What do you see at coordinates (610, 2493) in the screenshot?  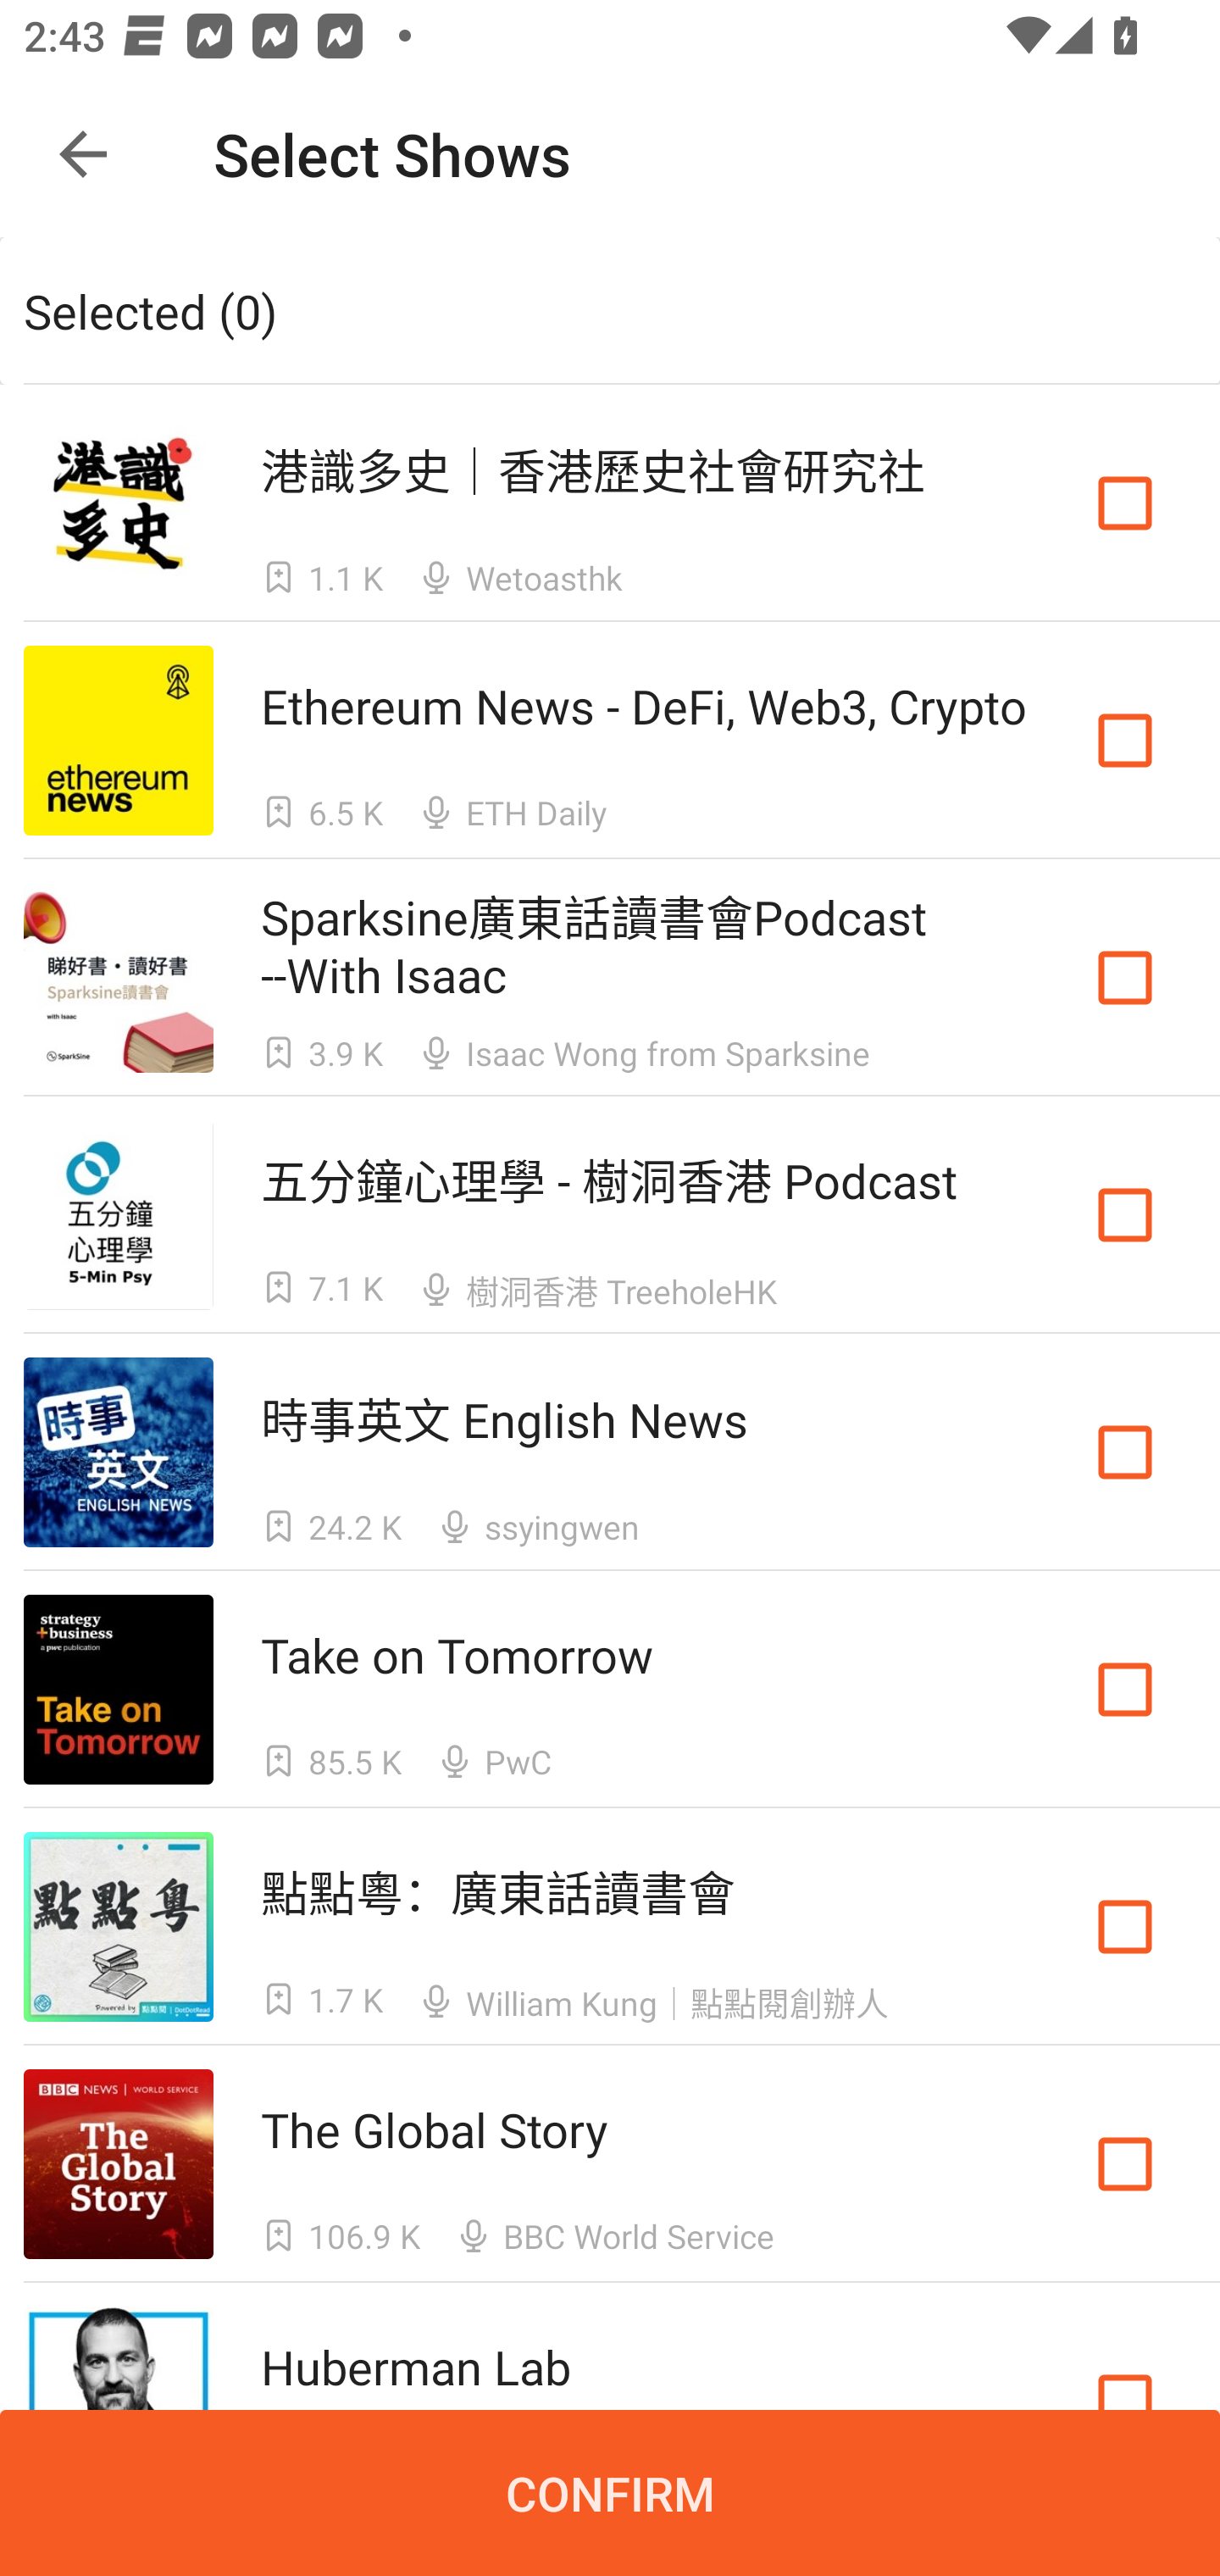 I see `CONFIRM` at bounding box center [610, 2493].